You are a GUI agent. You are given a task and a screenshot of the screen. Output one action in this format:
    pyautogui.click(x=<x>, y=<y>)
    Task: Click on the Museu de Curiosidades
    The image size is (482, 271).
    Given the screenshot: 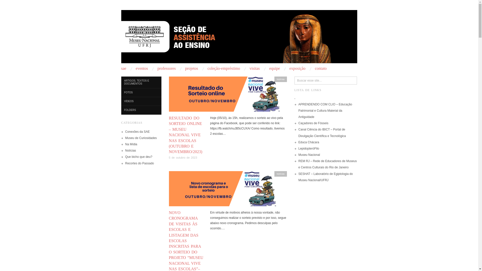 What is the action you would take?
    pyautogui.click(x=141, y=138)
    